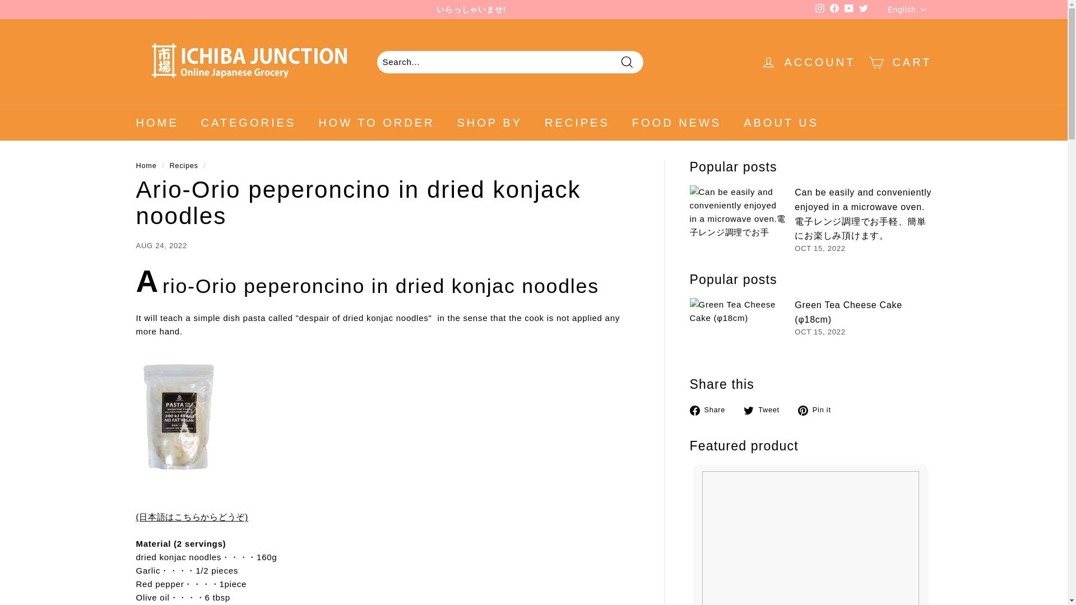 Image resolution: width=1076 pixels, height=605 pixels. I want to click on ABOUT US, so click(781, 122).